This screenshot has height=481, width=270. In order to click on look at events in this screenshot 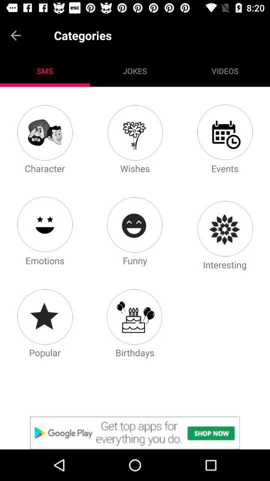, I will do `click(224, 132)`.